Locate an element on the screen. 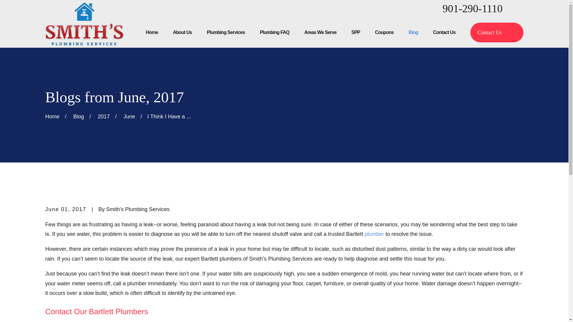 The image size is (573, 322). Plumbing Services is located at coordinates (226, 32).